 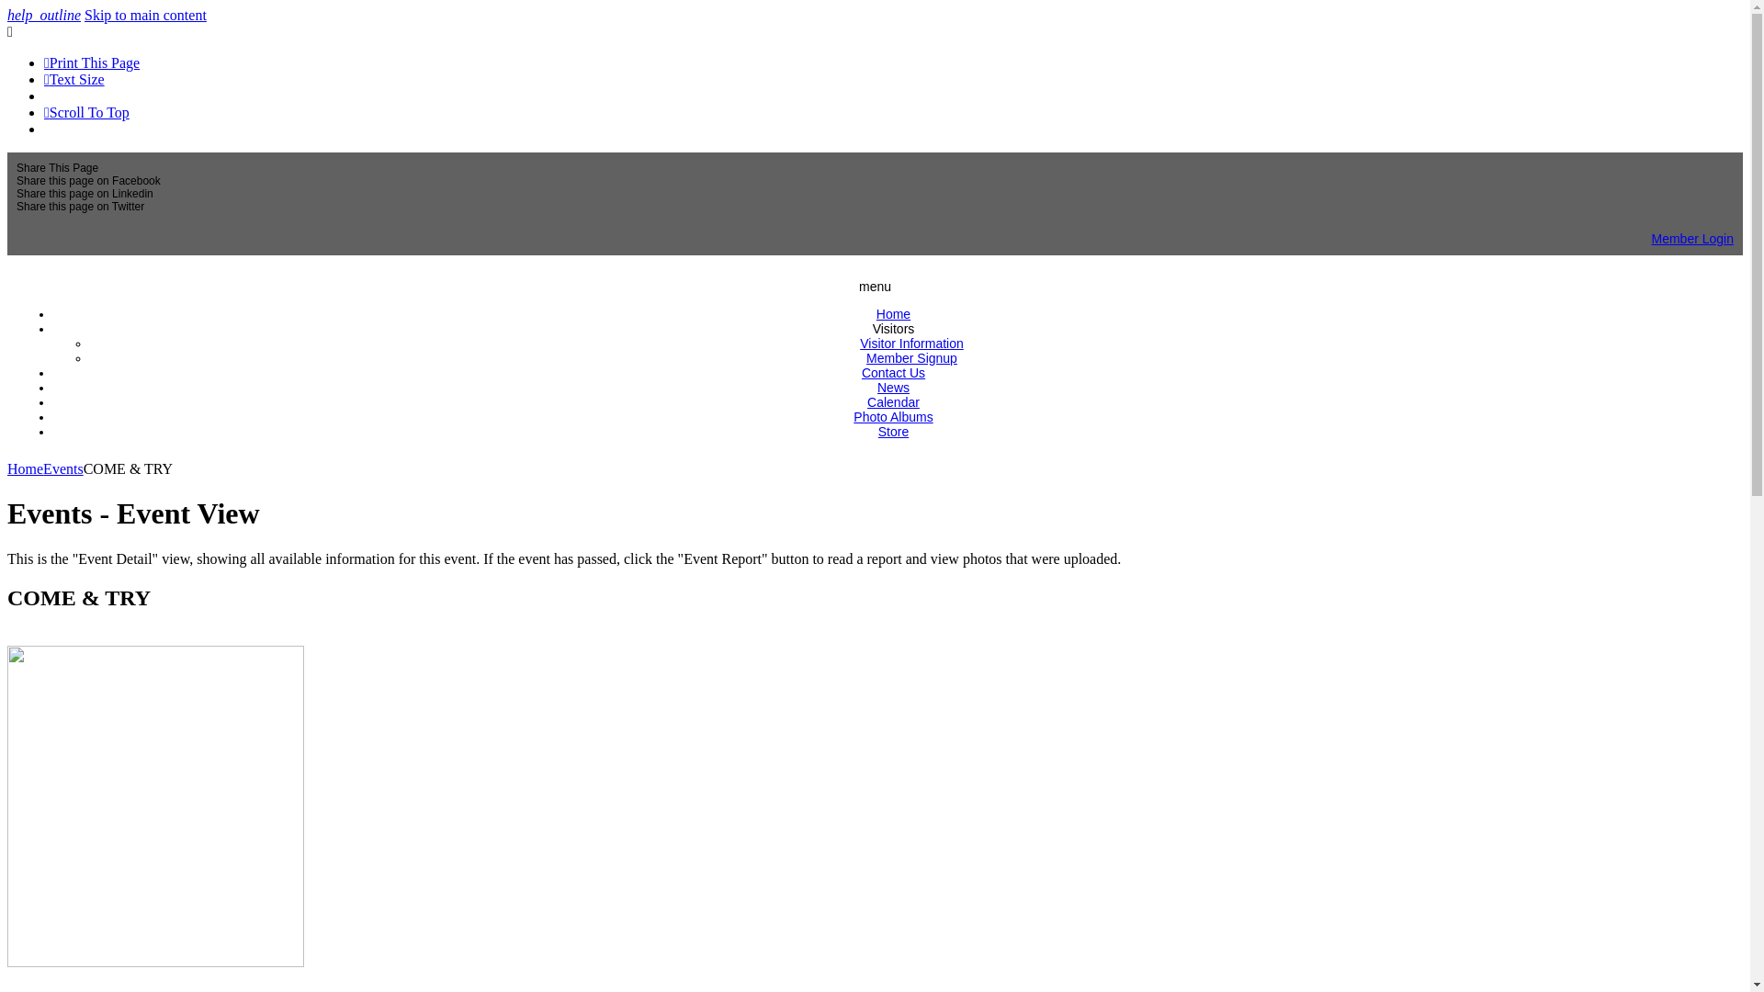 I want to click on Member Signup, so click(x=911, y=358).